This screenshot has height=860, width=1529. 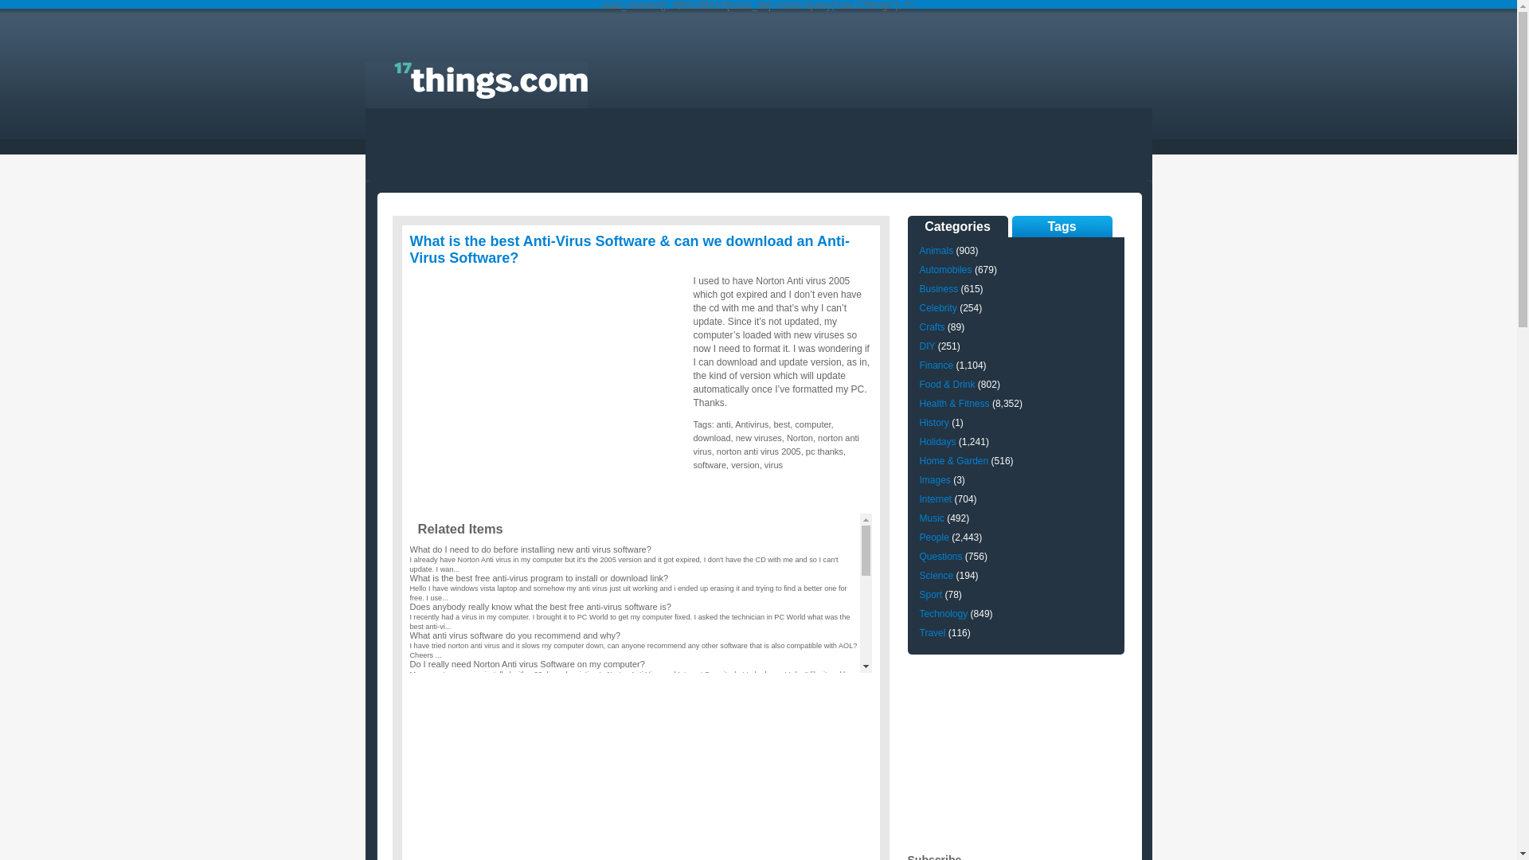 What do you see at coordinates (932, 327) in the screenshot?
I see `Crafts` at bounding box center [932, 327].